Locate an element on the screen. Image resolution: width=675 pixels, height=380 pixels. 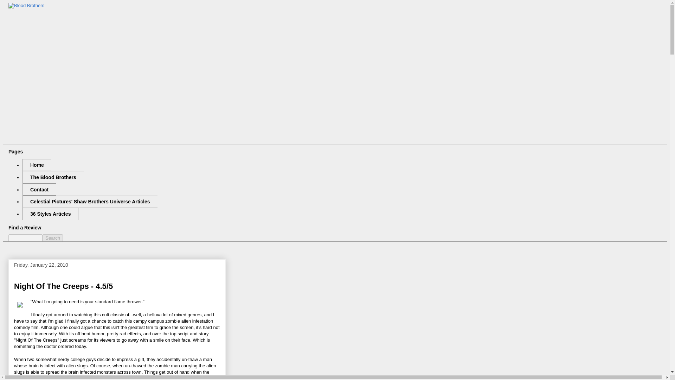
The Blood Brothers is located at coordinates (53, 177).